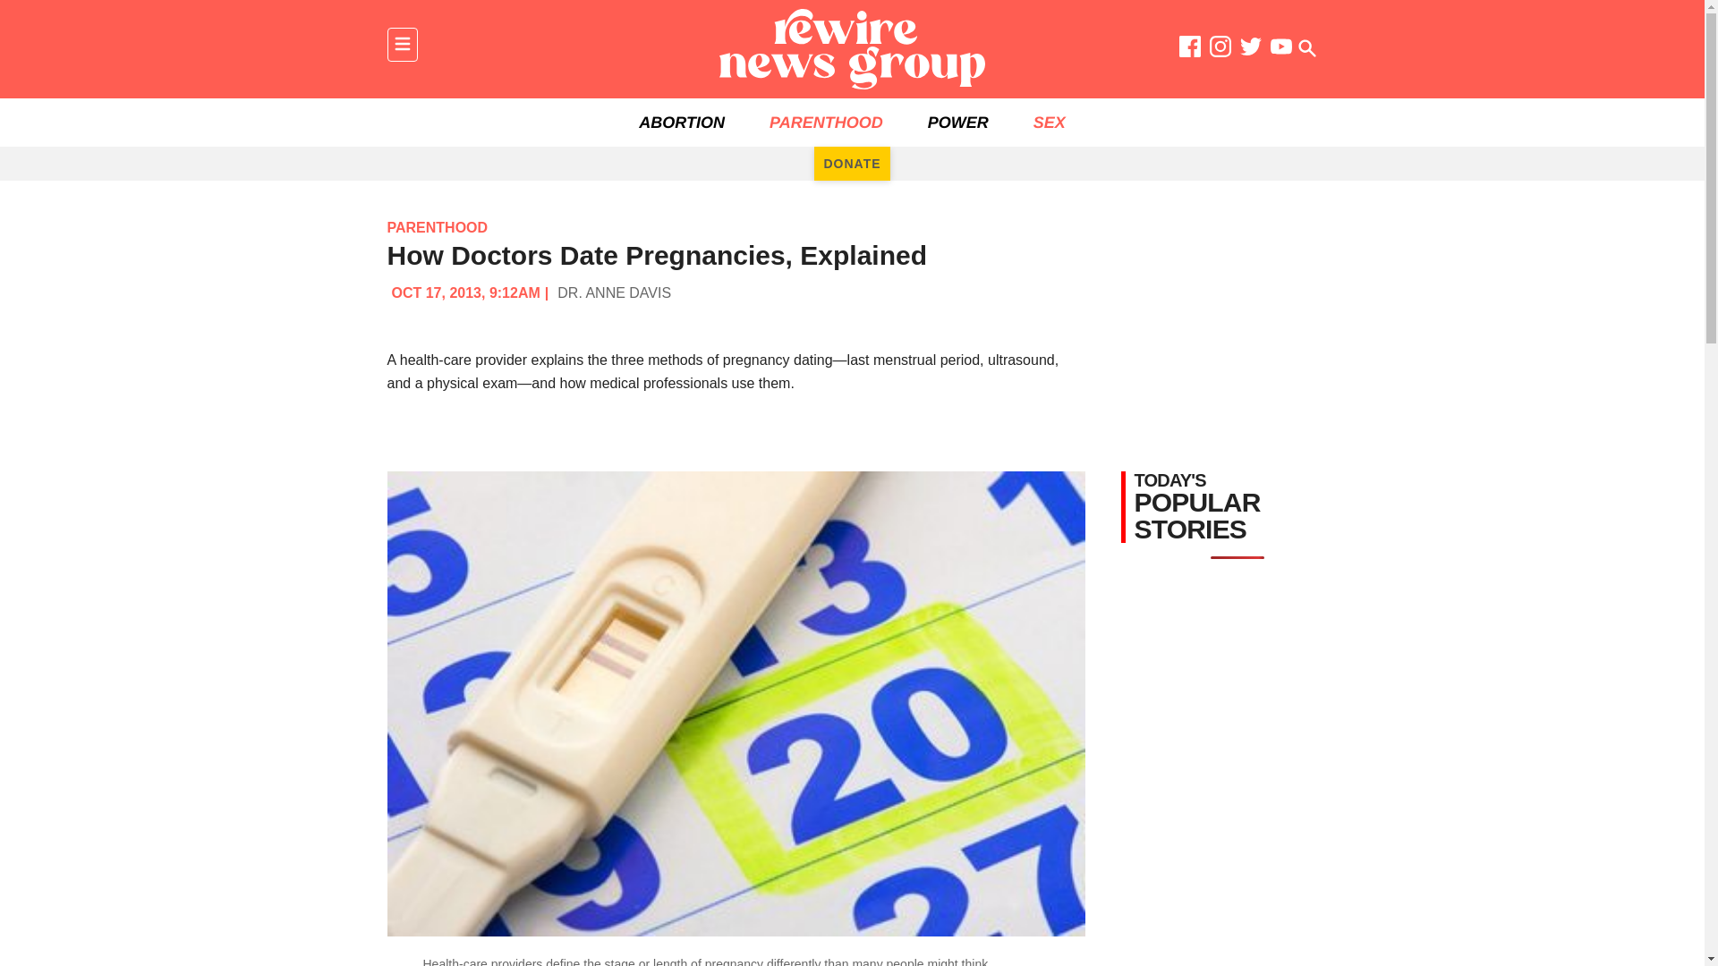 This screenshot has width=1718, height=966. Describe the element at coordinates (1220, 50) in the screenshot. I see `INSTAGRAM` at that location.